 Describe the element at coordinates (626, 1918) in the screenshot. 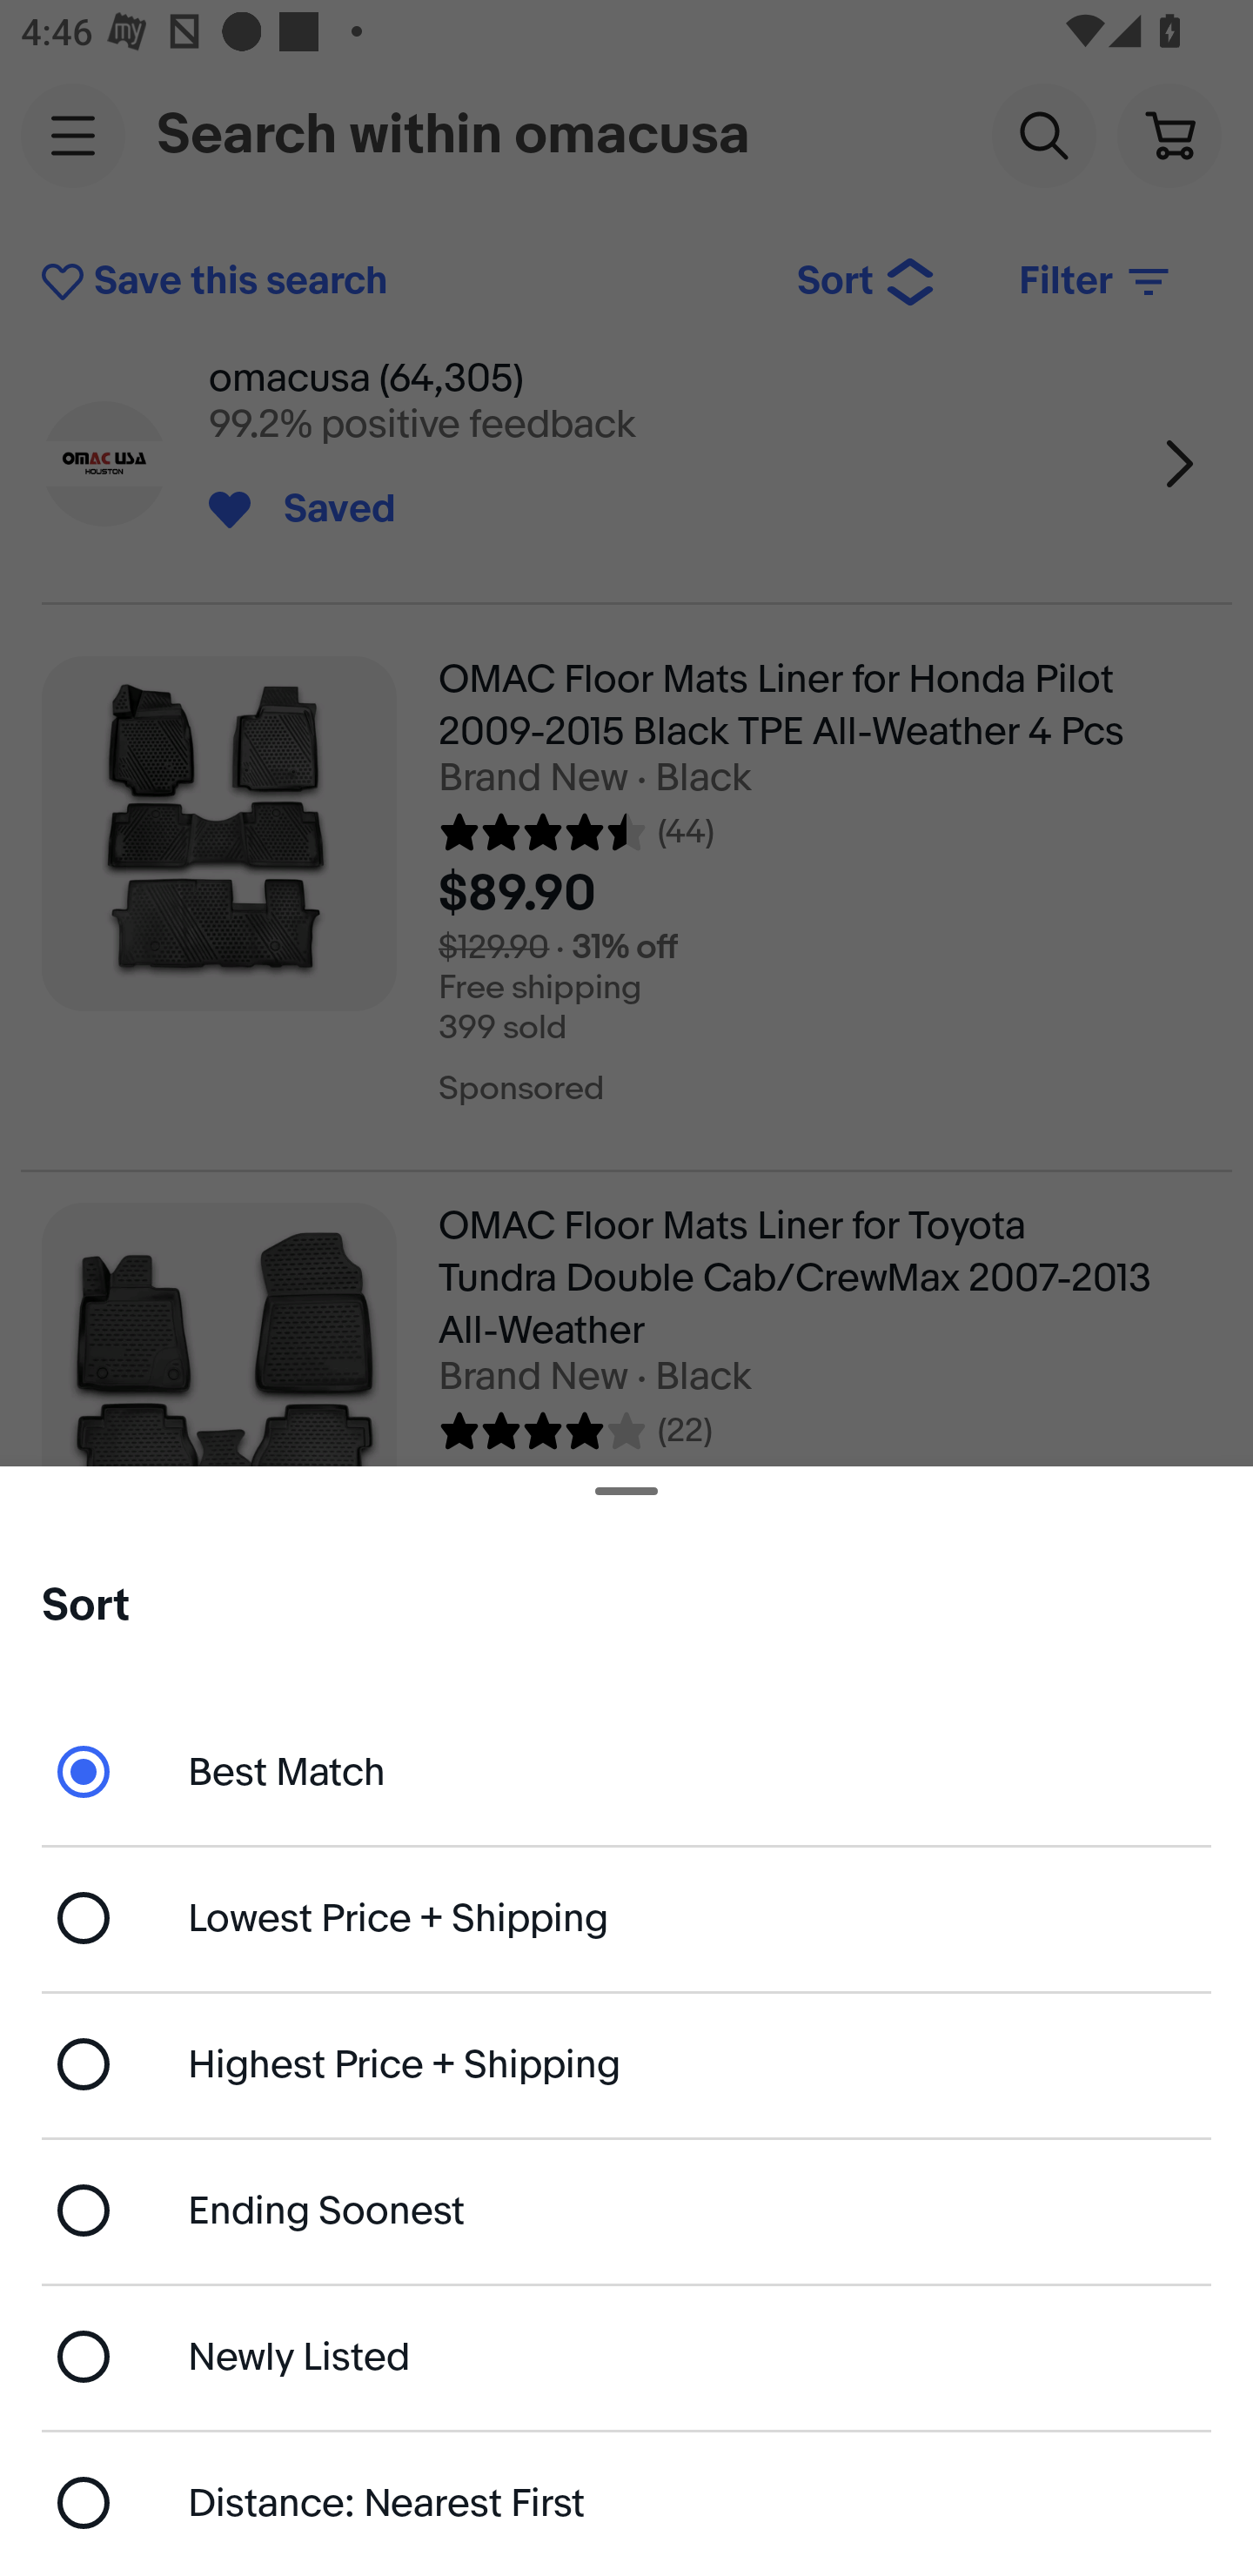

I see `Lowest Price + Shipping` at that location.